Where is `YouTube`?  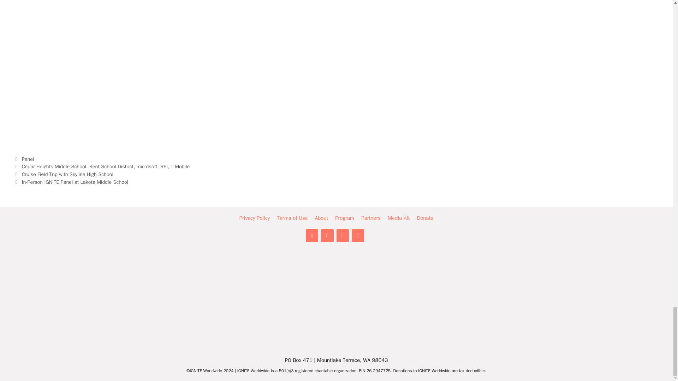
YouTube is located at coordinates (358, 236).